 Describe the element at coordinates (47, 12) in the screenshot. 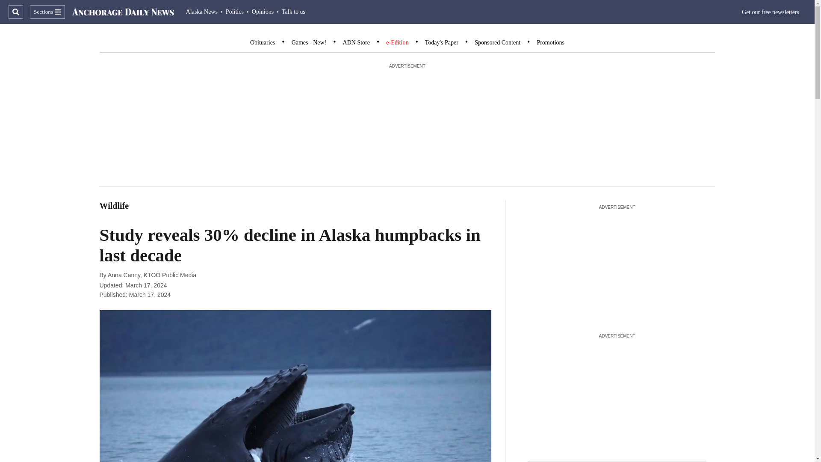

I see `Sections` at that location.